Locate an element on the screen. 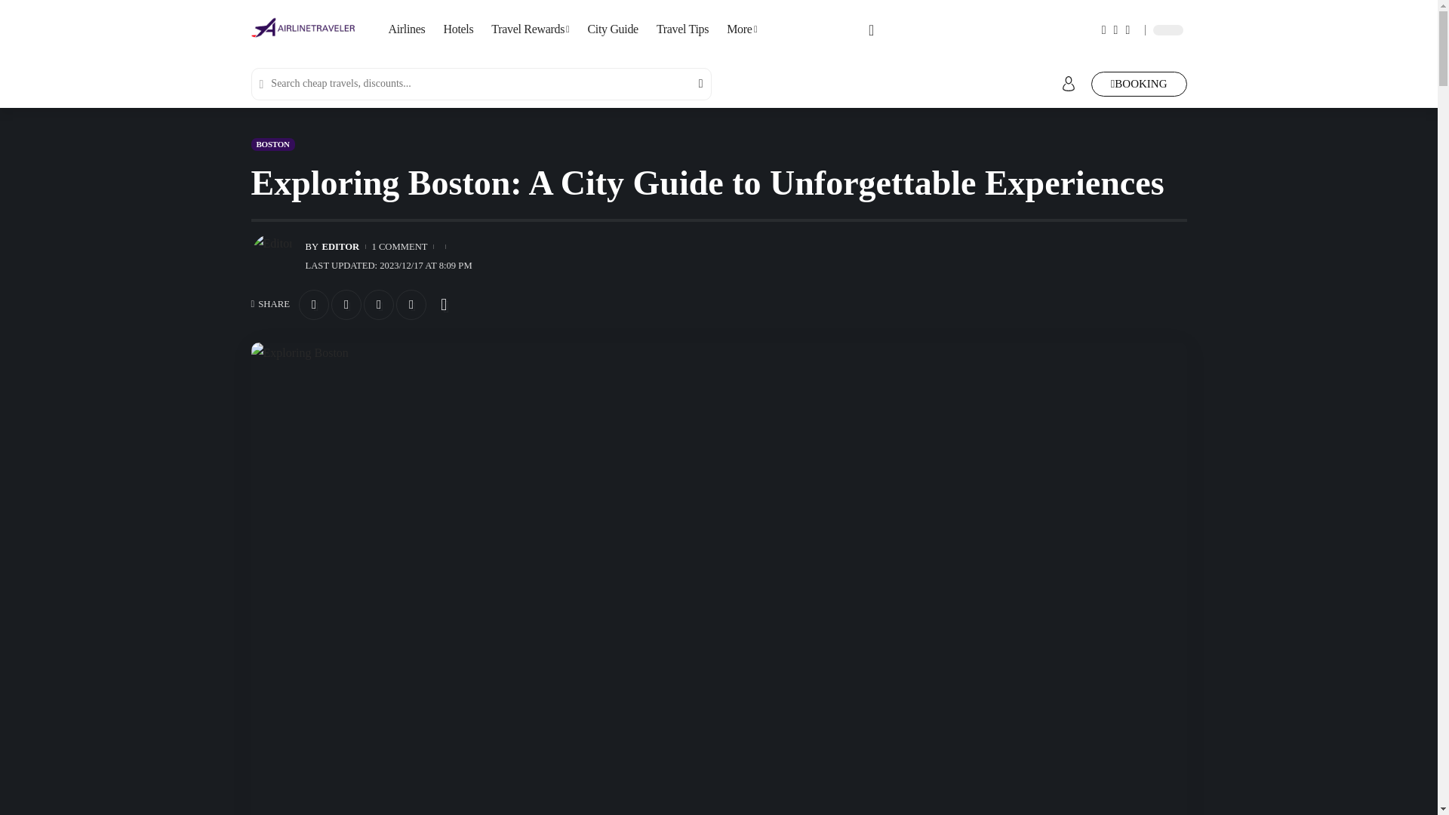 This screenshot has height=815, width=1449. Travel Tips is located at coordinates (682, 30).